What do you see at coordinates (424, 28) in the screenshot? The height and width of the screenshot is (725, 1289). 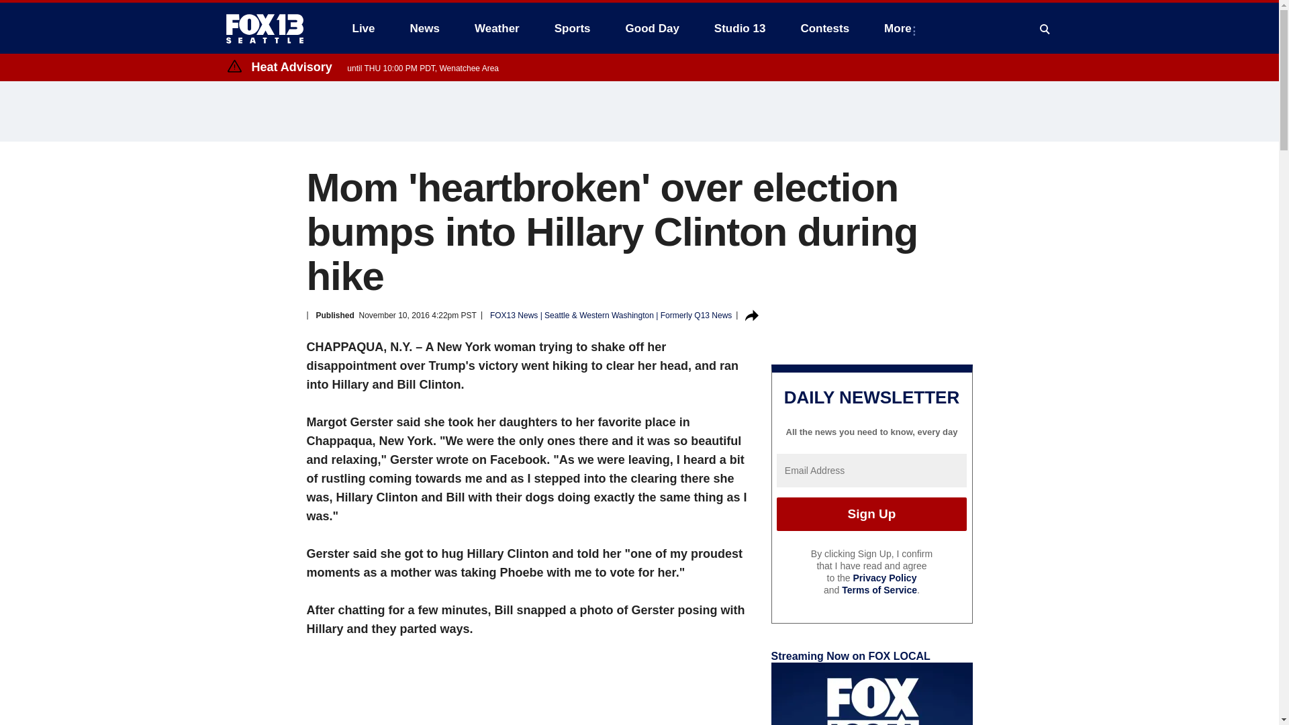 I see `News` at bounding box center [424, 28].